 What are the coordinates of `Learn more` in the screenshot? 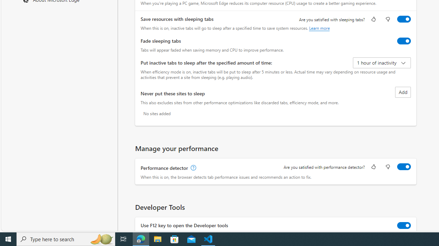 It's located at (320, 28).